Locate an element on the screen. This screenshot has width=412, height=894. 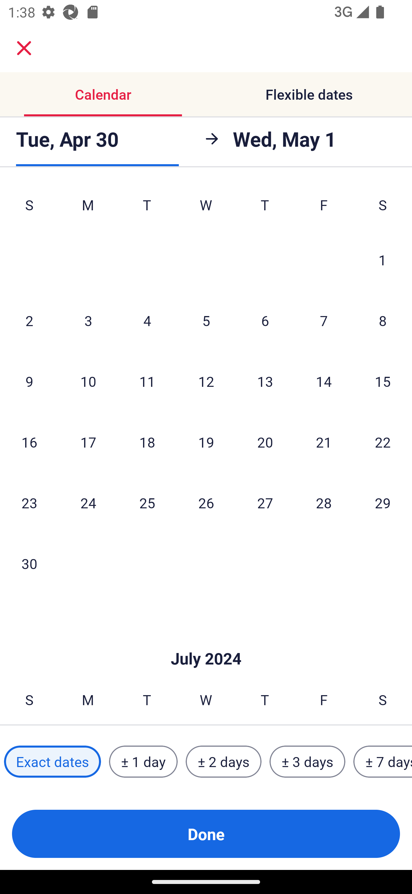
8 Saturday, June 8, 2024 is located at coordinates (383, 320).